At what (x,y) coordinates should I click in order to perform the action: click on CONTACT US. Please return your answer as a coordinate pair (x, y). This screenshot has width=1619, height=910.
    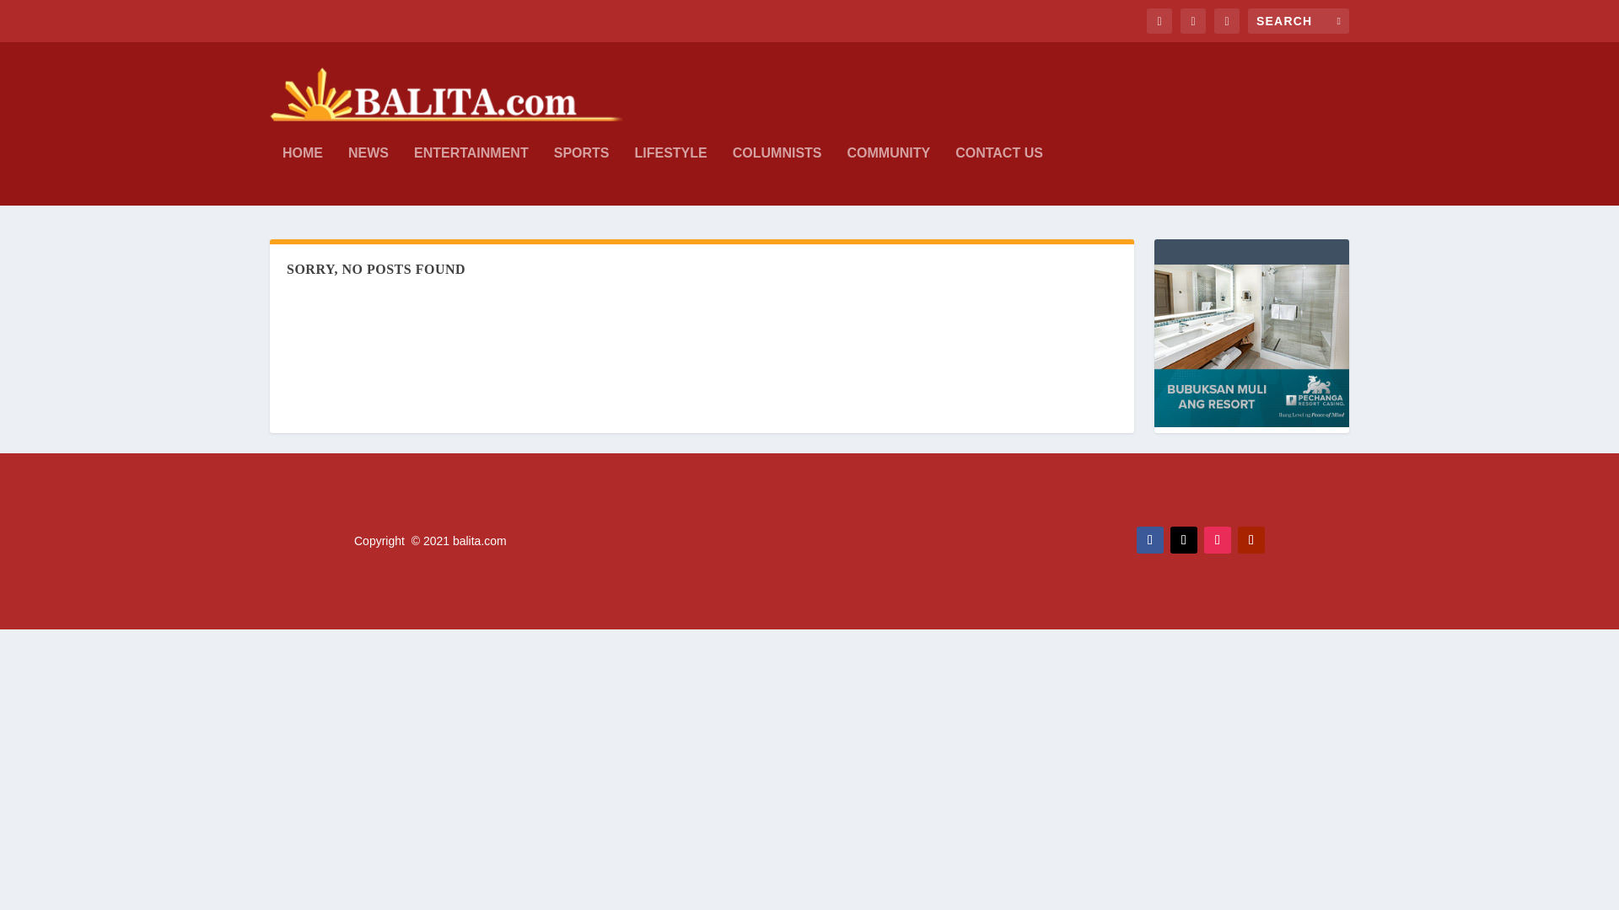
    Looking at the image, I should click on (998, 175).